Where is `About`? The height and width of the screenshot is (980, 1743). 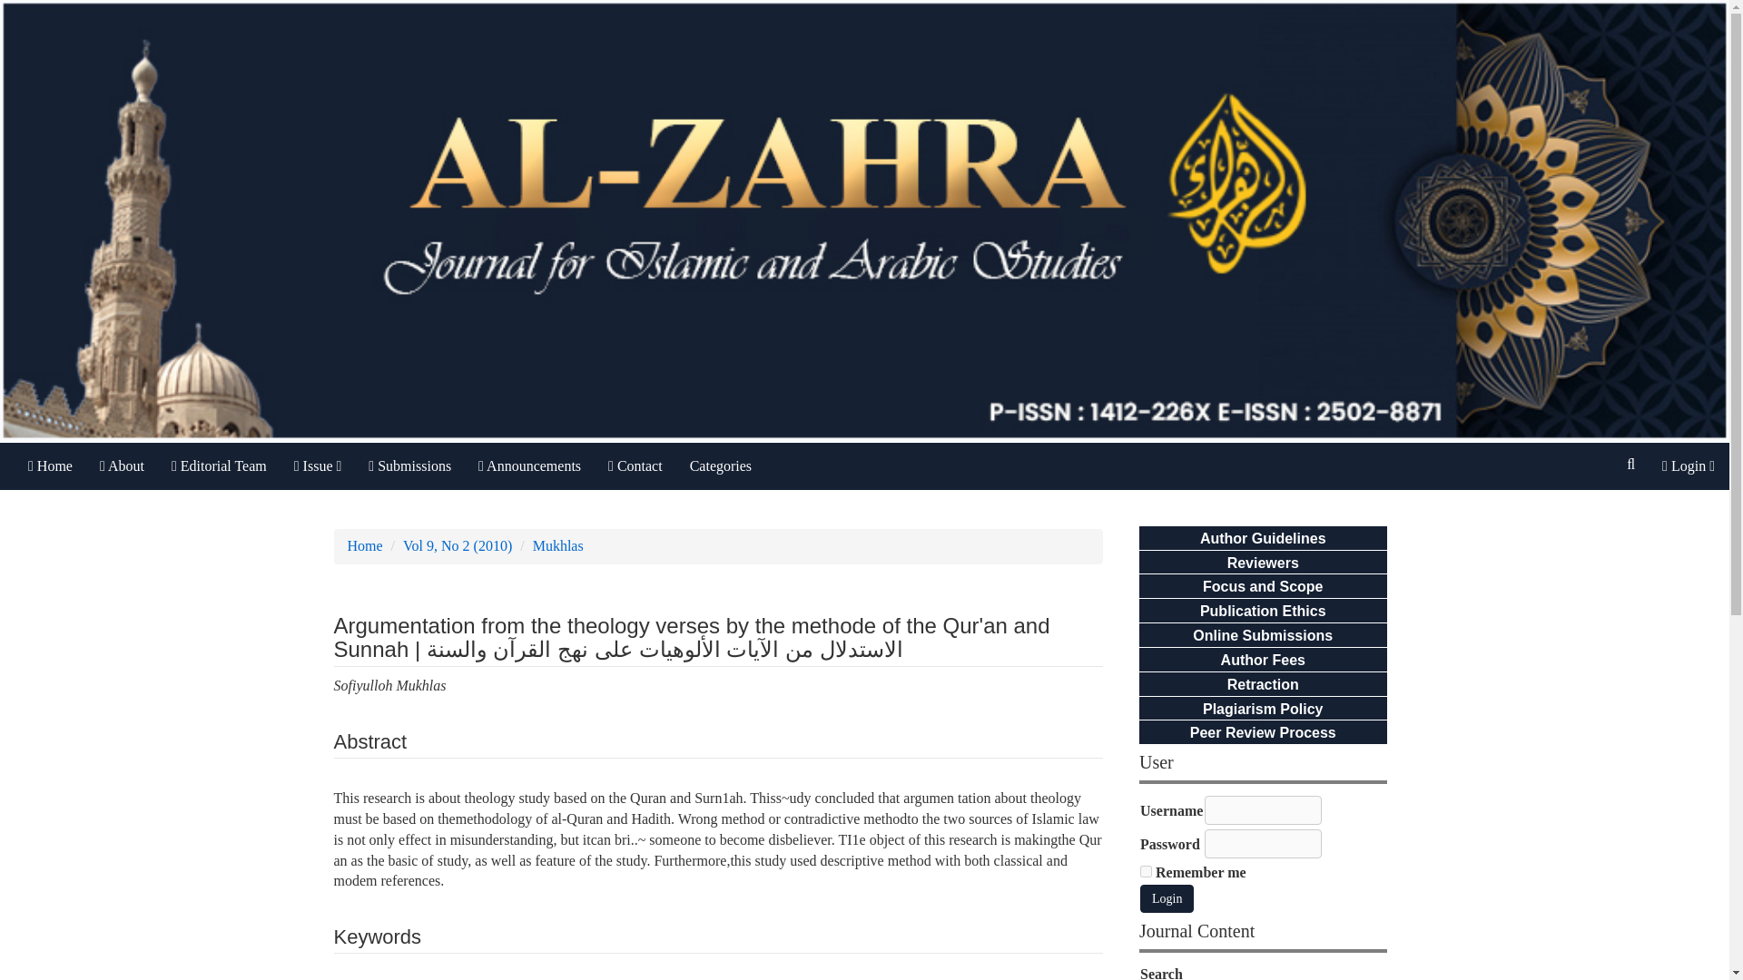 About is located at coordinates (122, 466).